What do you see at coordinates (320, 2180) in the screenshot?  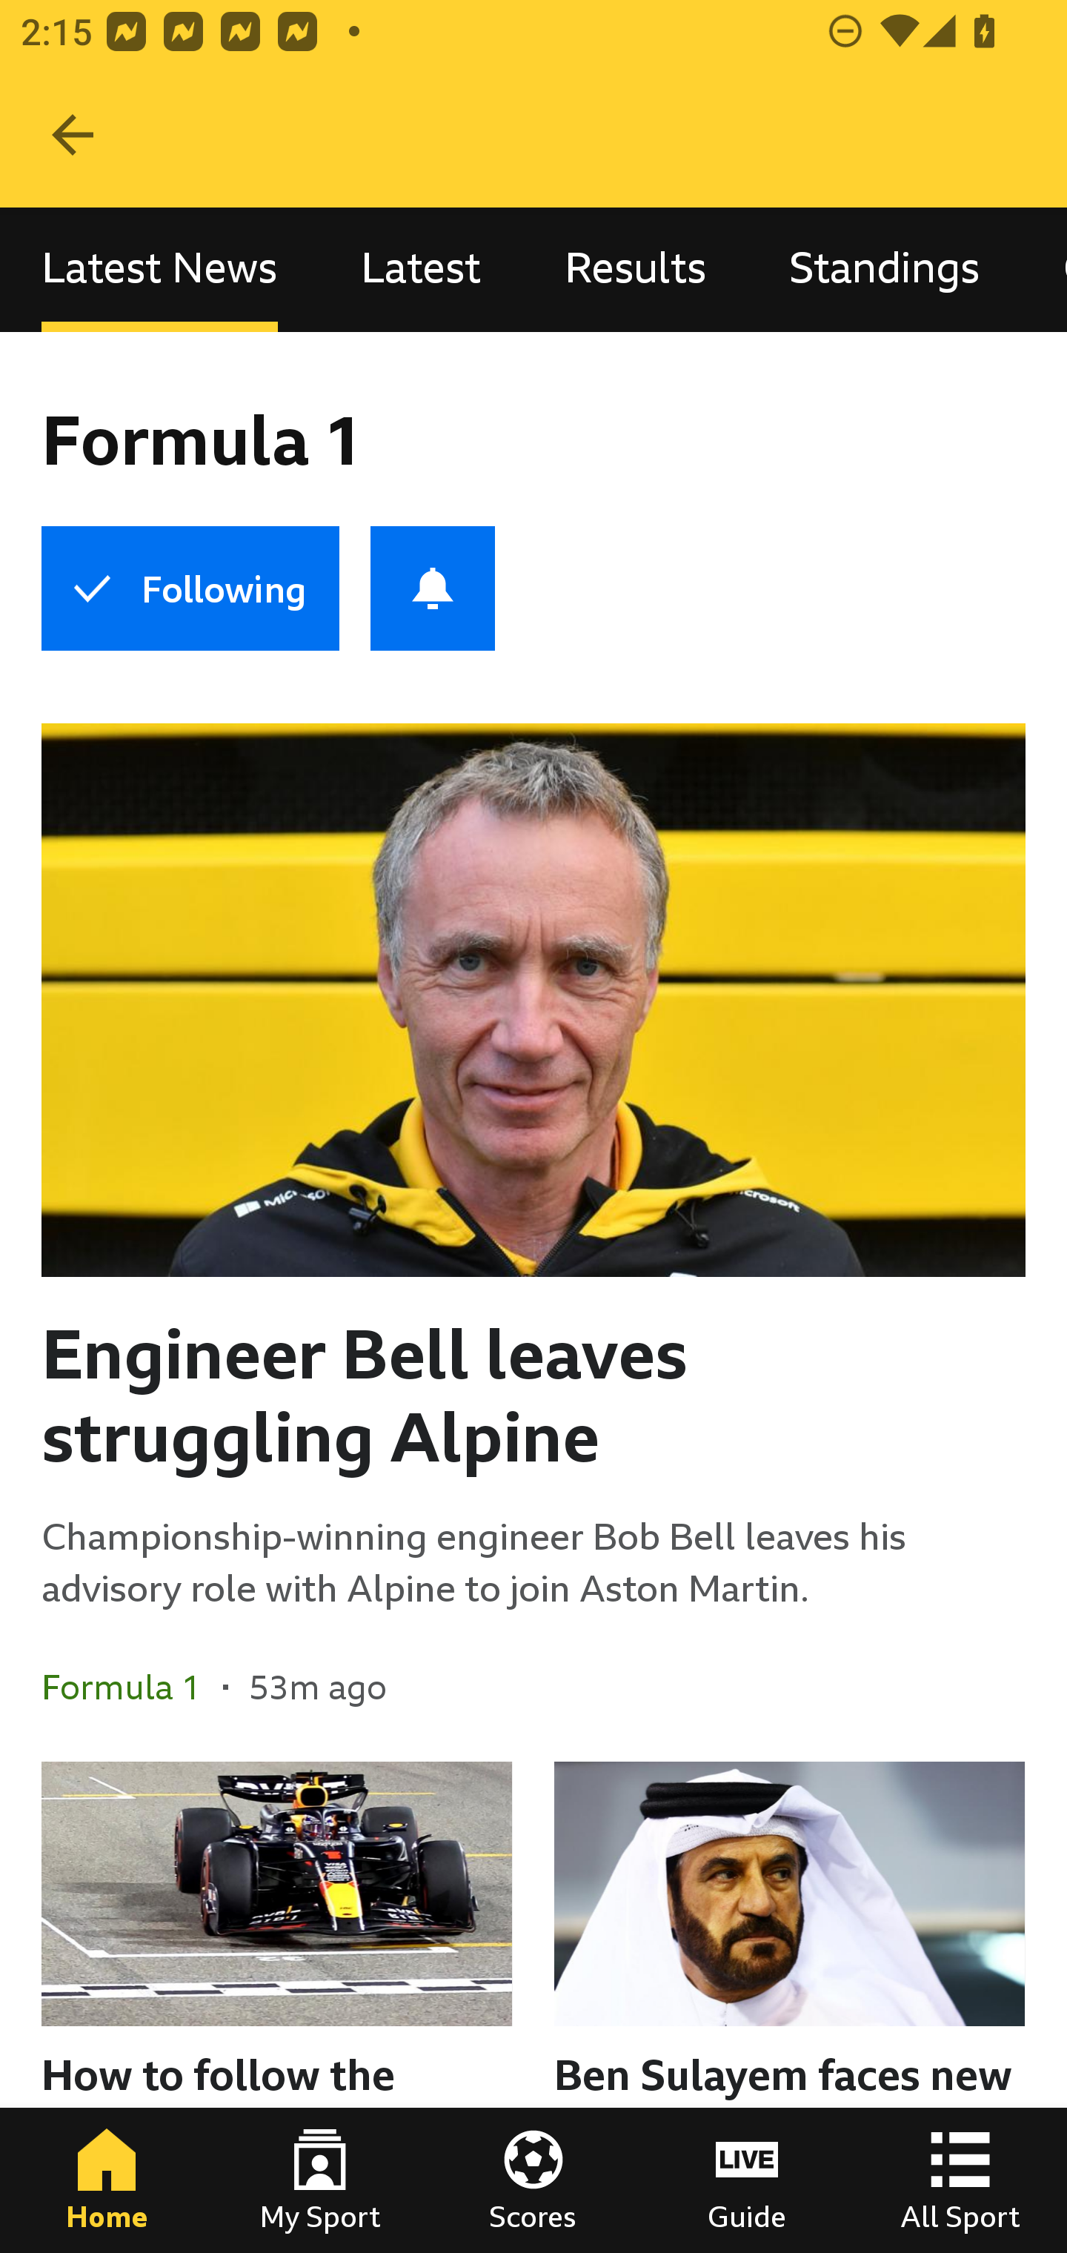 I see `My Sport` at bounding box center [320, 2180].